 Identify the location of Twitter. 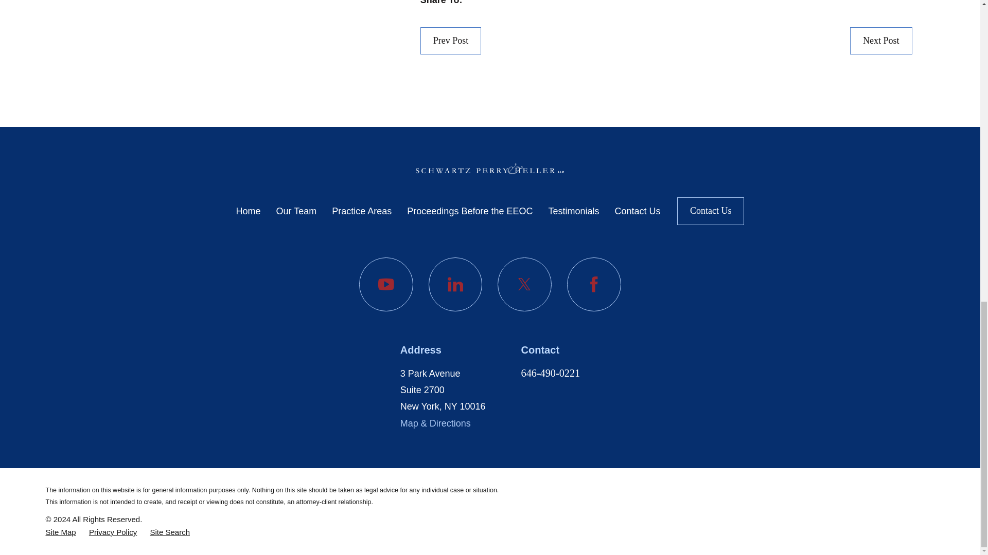
(524, 284).